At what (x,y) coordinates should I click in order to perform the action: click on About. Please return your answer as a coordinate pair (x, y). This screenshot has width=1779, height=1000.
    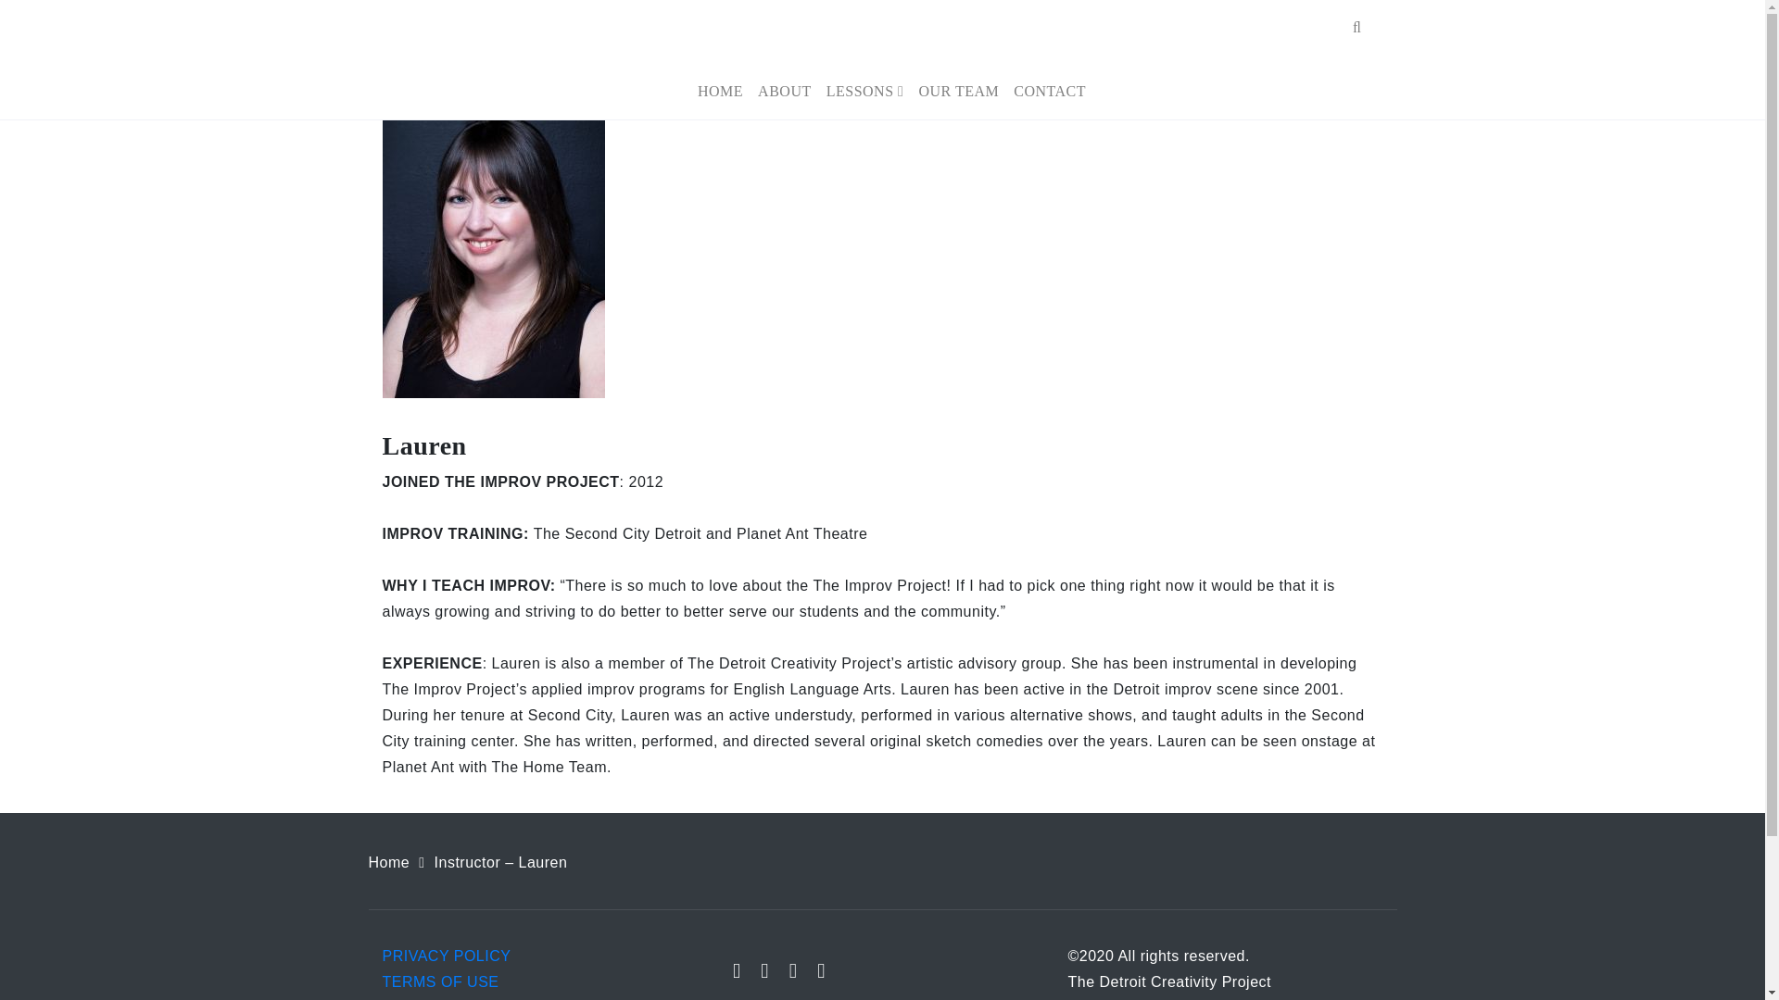
    Looking at the image, I should click on (784, 91).